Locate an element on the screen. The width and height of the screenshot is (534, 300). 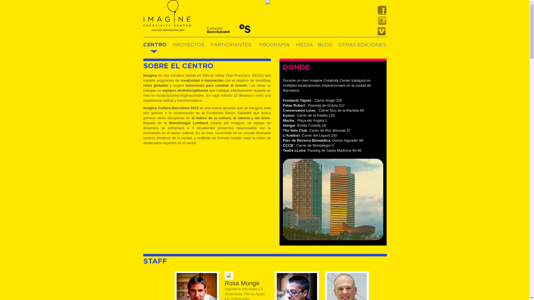
OTRAS EDICIONES is located at coordinates (362, 45).